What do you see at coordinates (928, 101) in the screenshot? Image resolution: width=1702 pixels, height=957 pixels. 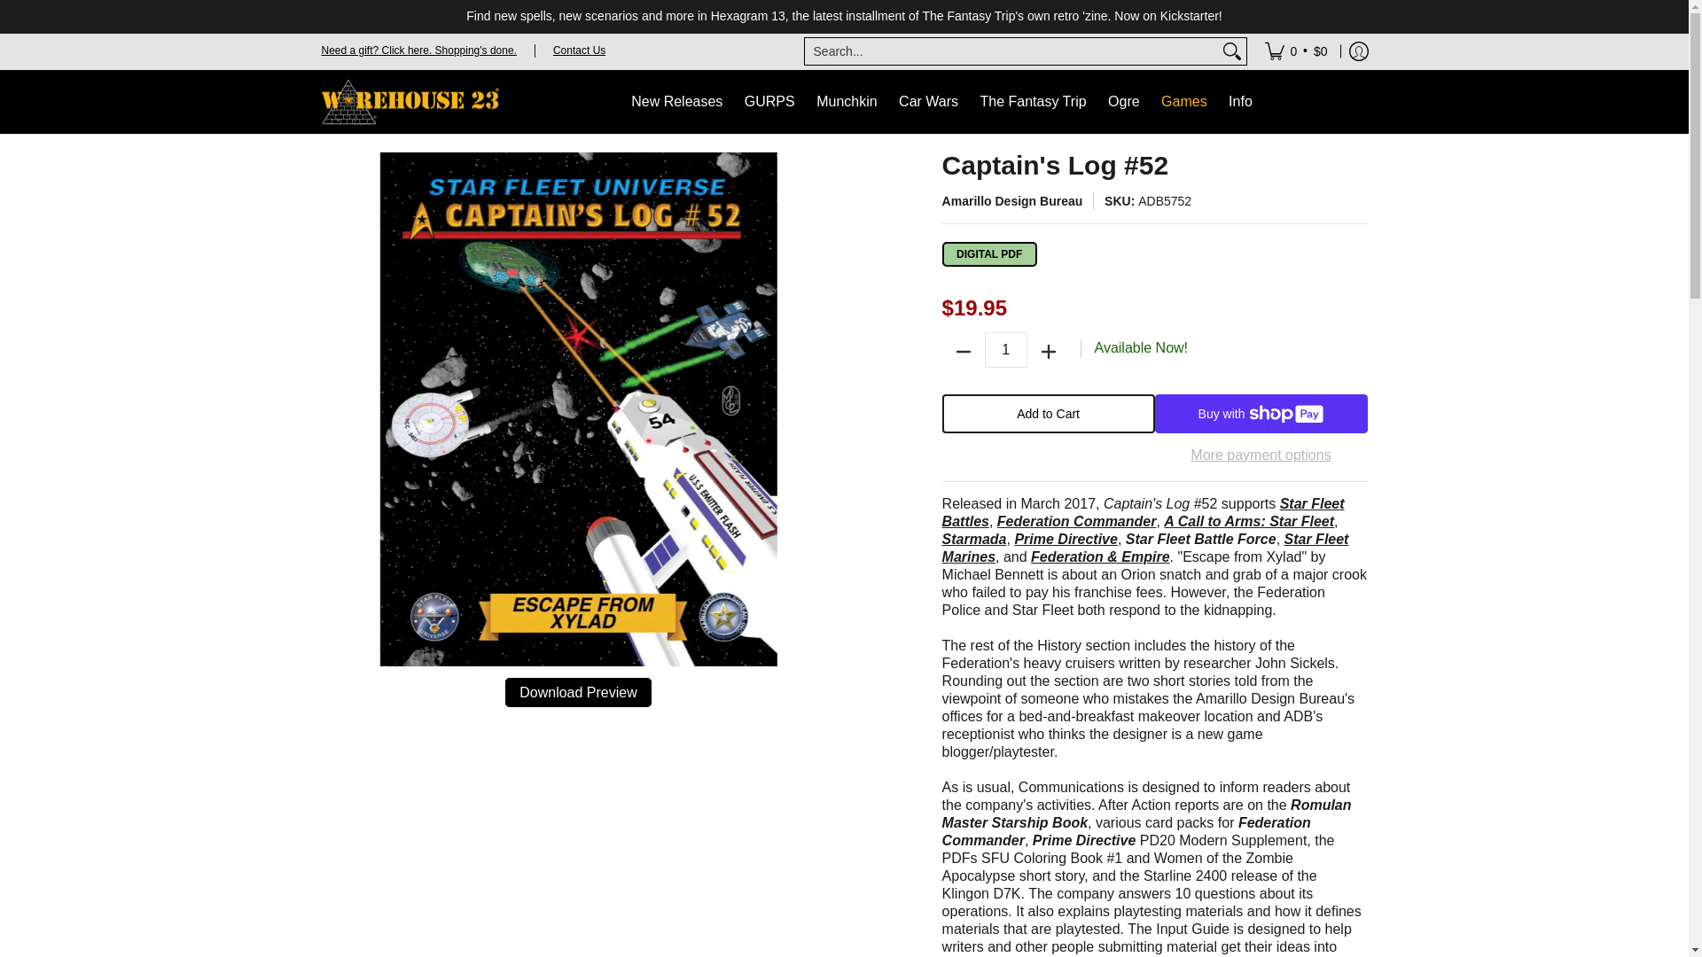 I see `Car Wars` at bounding box center [928, 101].